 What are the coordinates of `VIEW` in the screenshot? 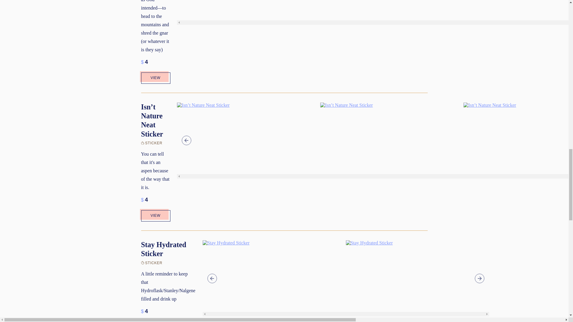 It's located at (155, 77).